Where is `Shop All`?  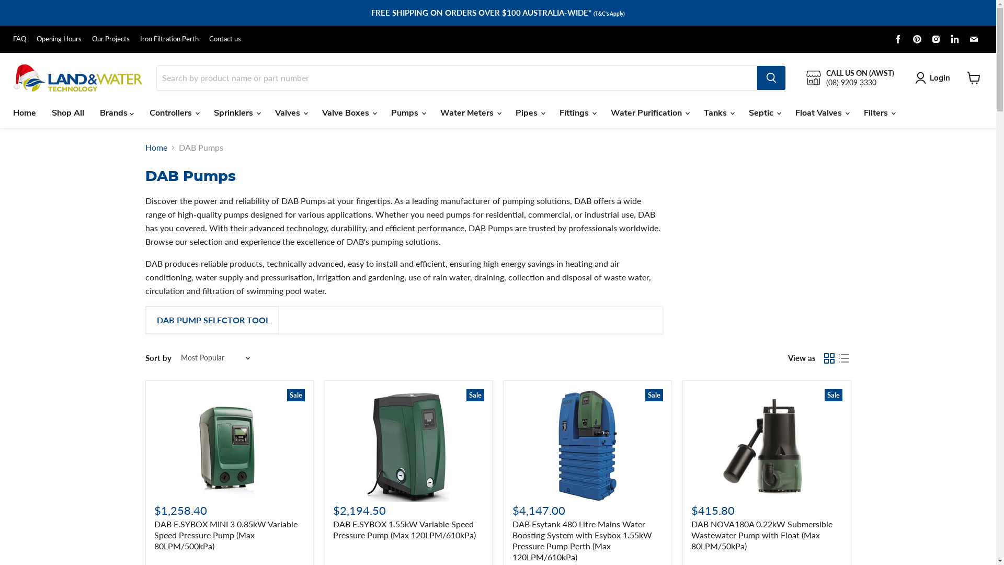 Shop All is located at coordinates (68, 113).